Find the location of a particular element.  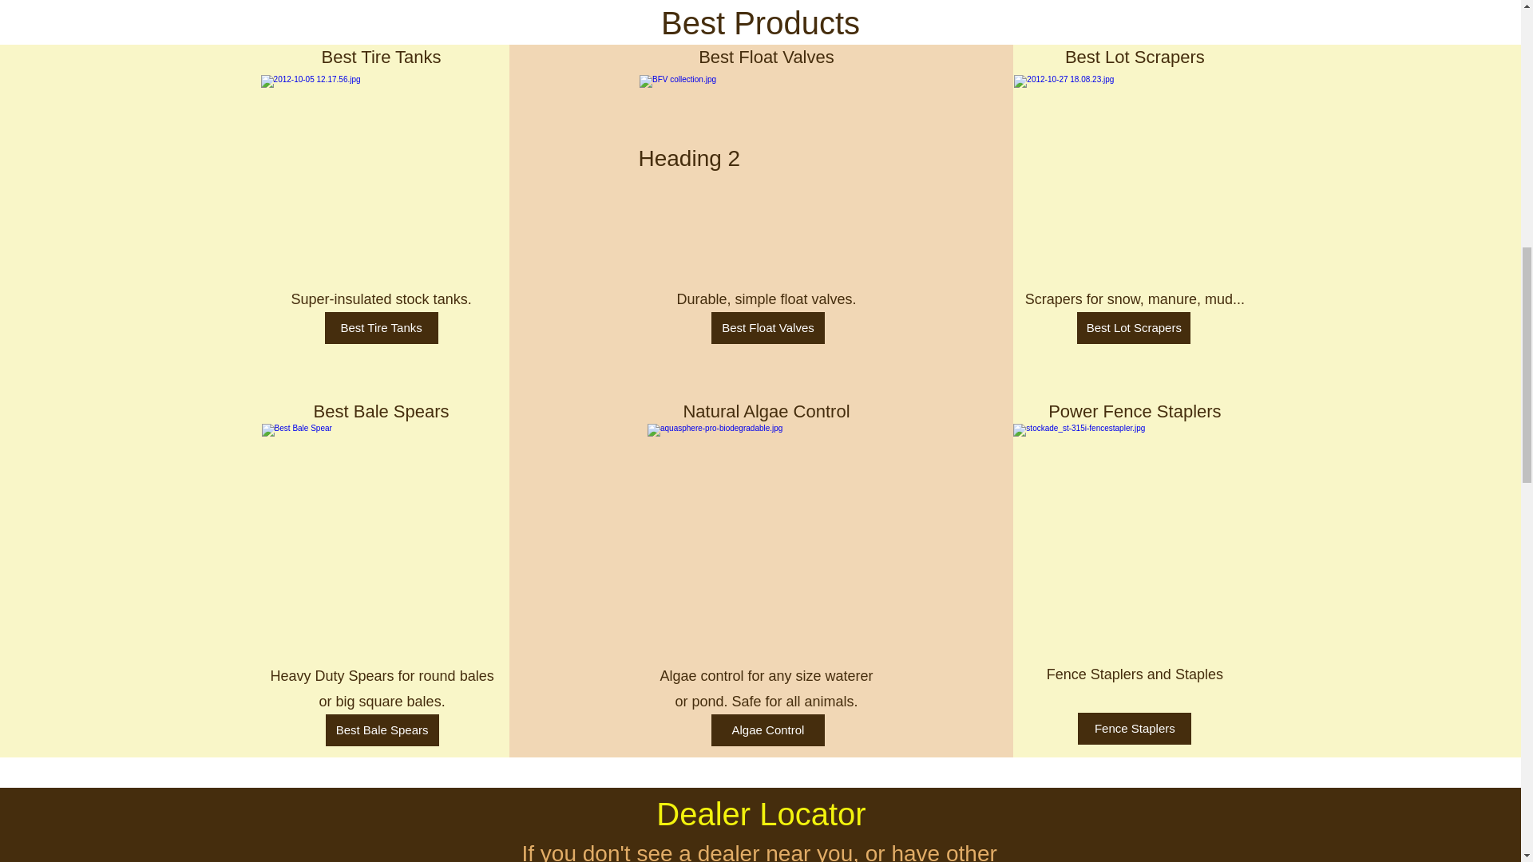

Fence Staplers is located at coordinates (1134, 729).